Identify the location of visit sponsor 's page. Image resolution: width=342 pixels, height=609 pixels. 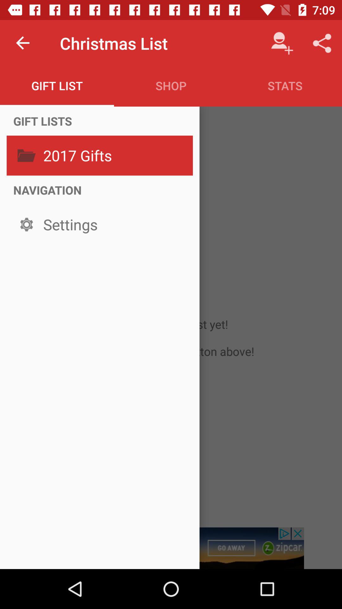
(171, 548).